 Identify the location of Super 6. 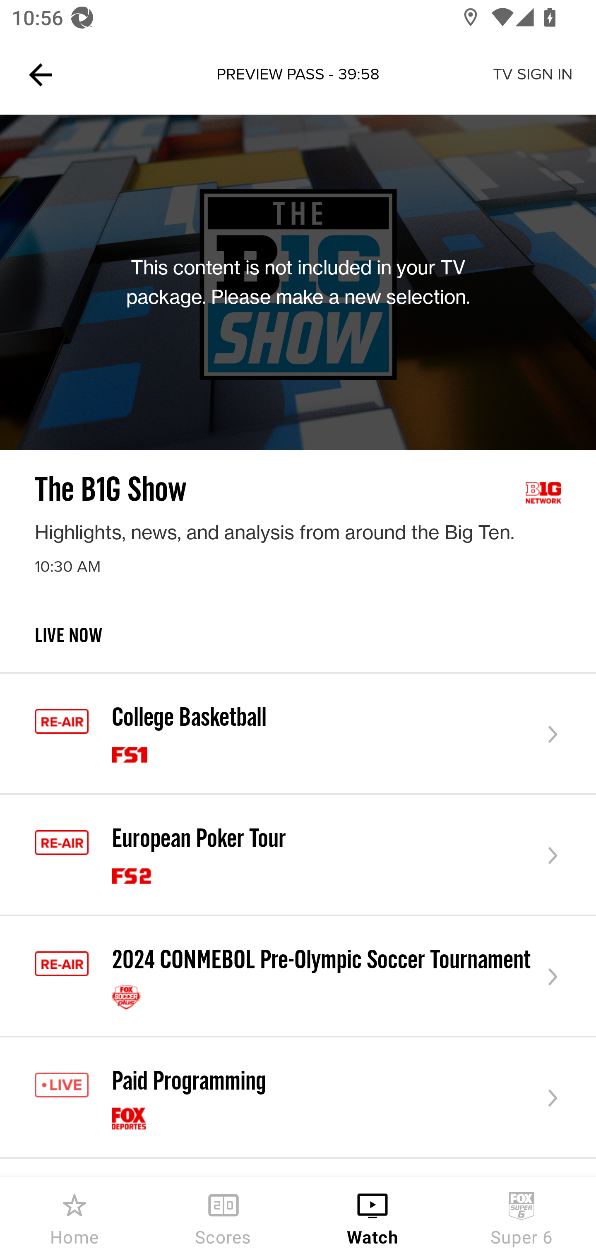
(521, 1217).